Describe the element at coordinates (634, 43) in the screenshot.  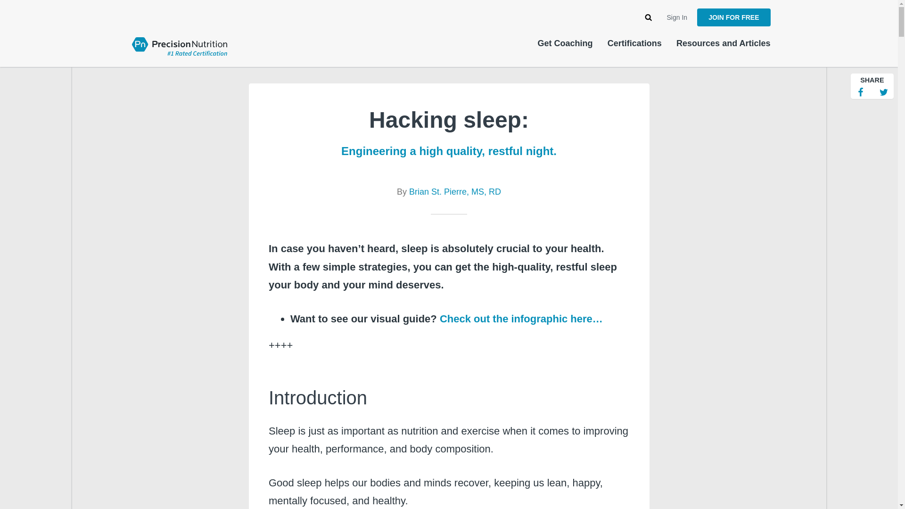
I see `Certifications` at that location.